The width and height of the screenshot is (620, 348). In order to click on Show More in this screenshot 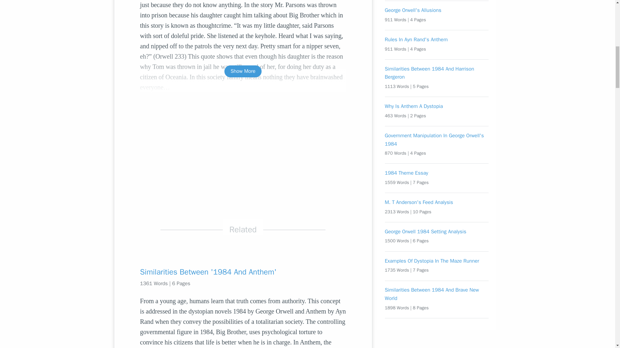, I will do `click(243, 71)`.